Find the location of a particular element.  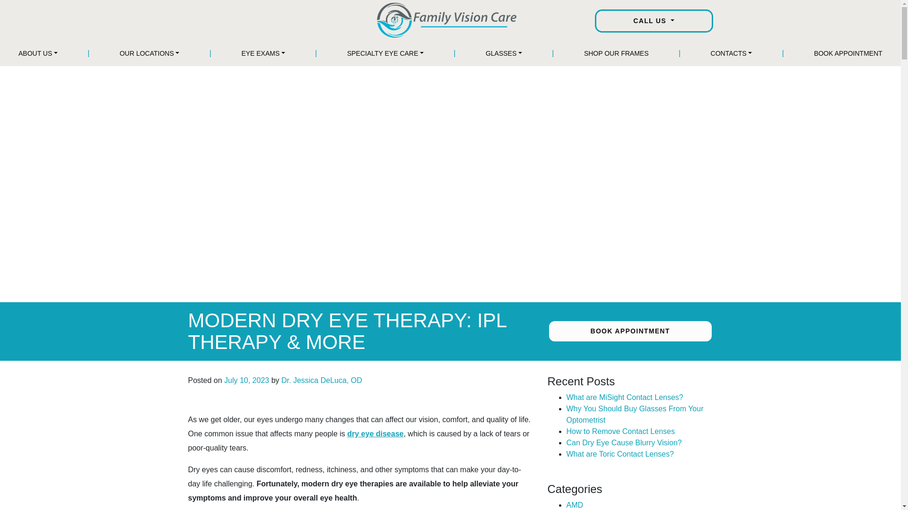

Specialty Eye Care is located at coordinates (385, 53).